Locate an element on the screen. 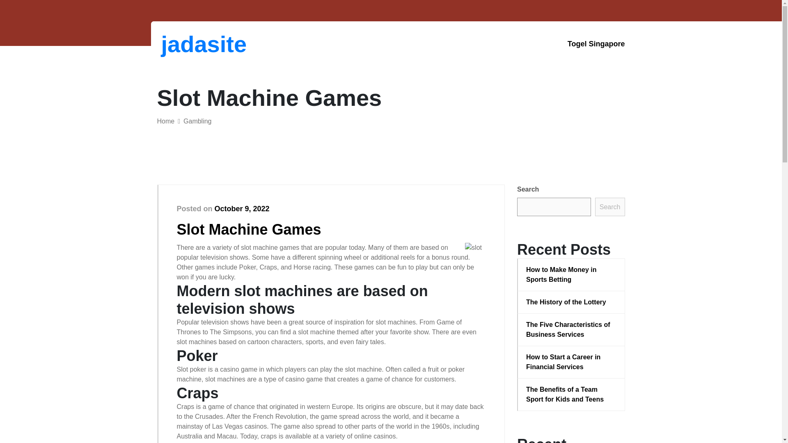  Togel Singapore is located at coordinates (596, 44).